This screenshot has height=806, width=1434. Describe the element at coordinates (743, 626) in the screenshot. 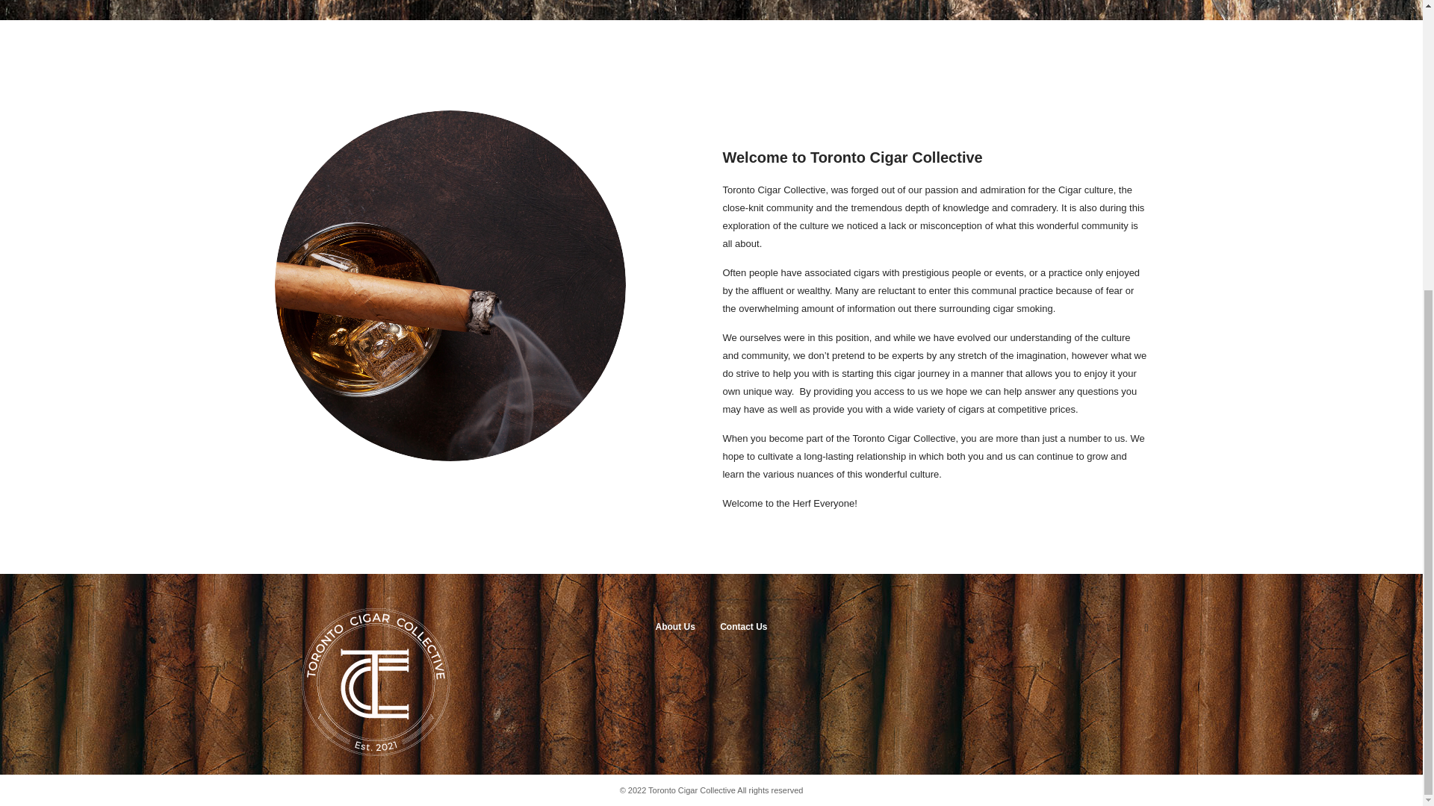

I see `Contact Us` at that location.